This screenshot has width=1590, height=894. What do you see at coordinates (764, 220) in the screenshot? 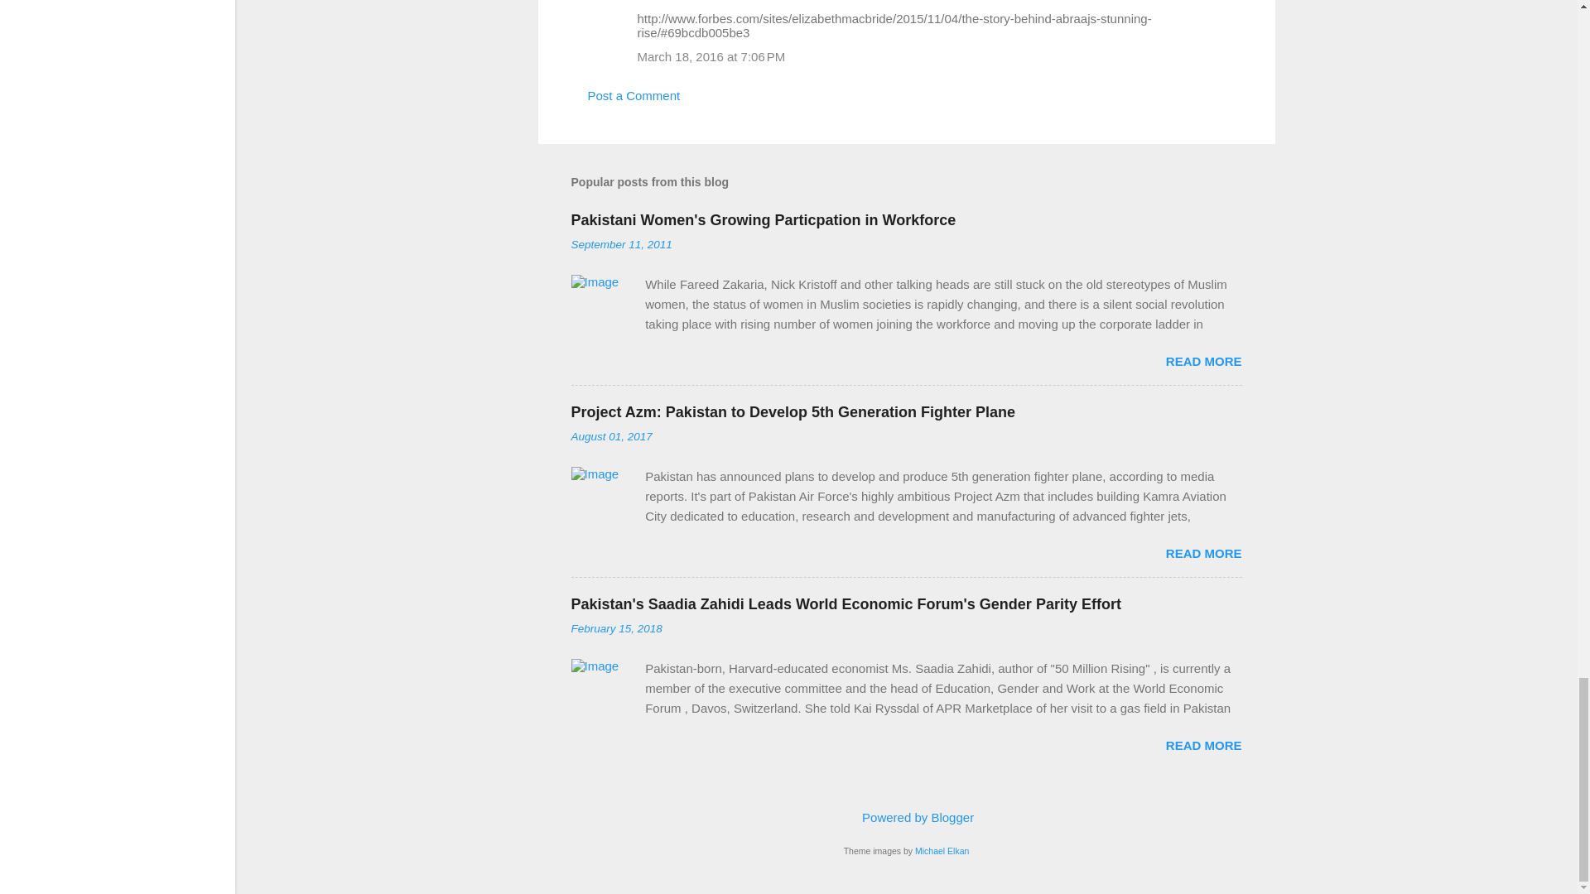
I see `Pakistani Women's Growing Particpation in Workforce` at bounding box center [764, 220].